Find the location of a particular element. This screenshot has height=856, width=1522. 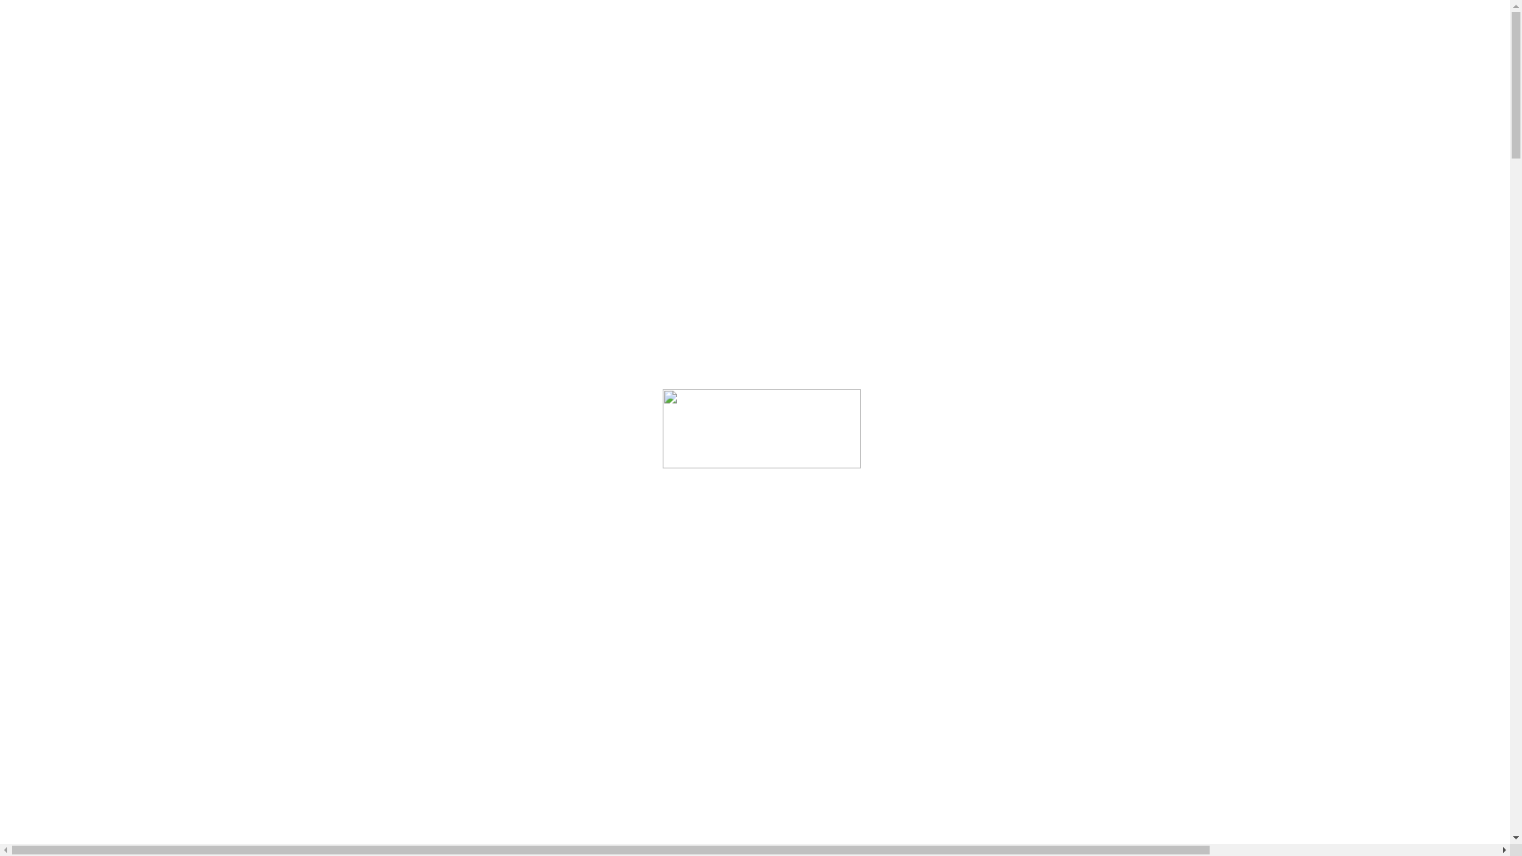

VEELGESTELDE VRAGEN is located at coordinates (105, 97).